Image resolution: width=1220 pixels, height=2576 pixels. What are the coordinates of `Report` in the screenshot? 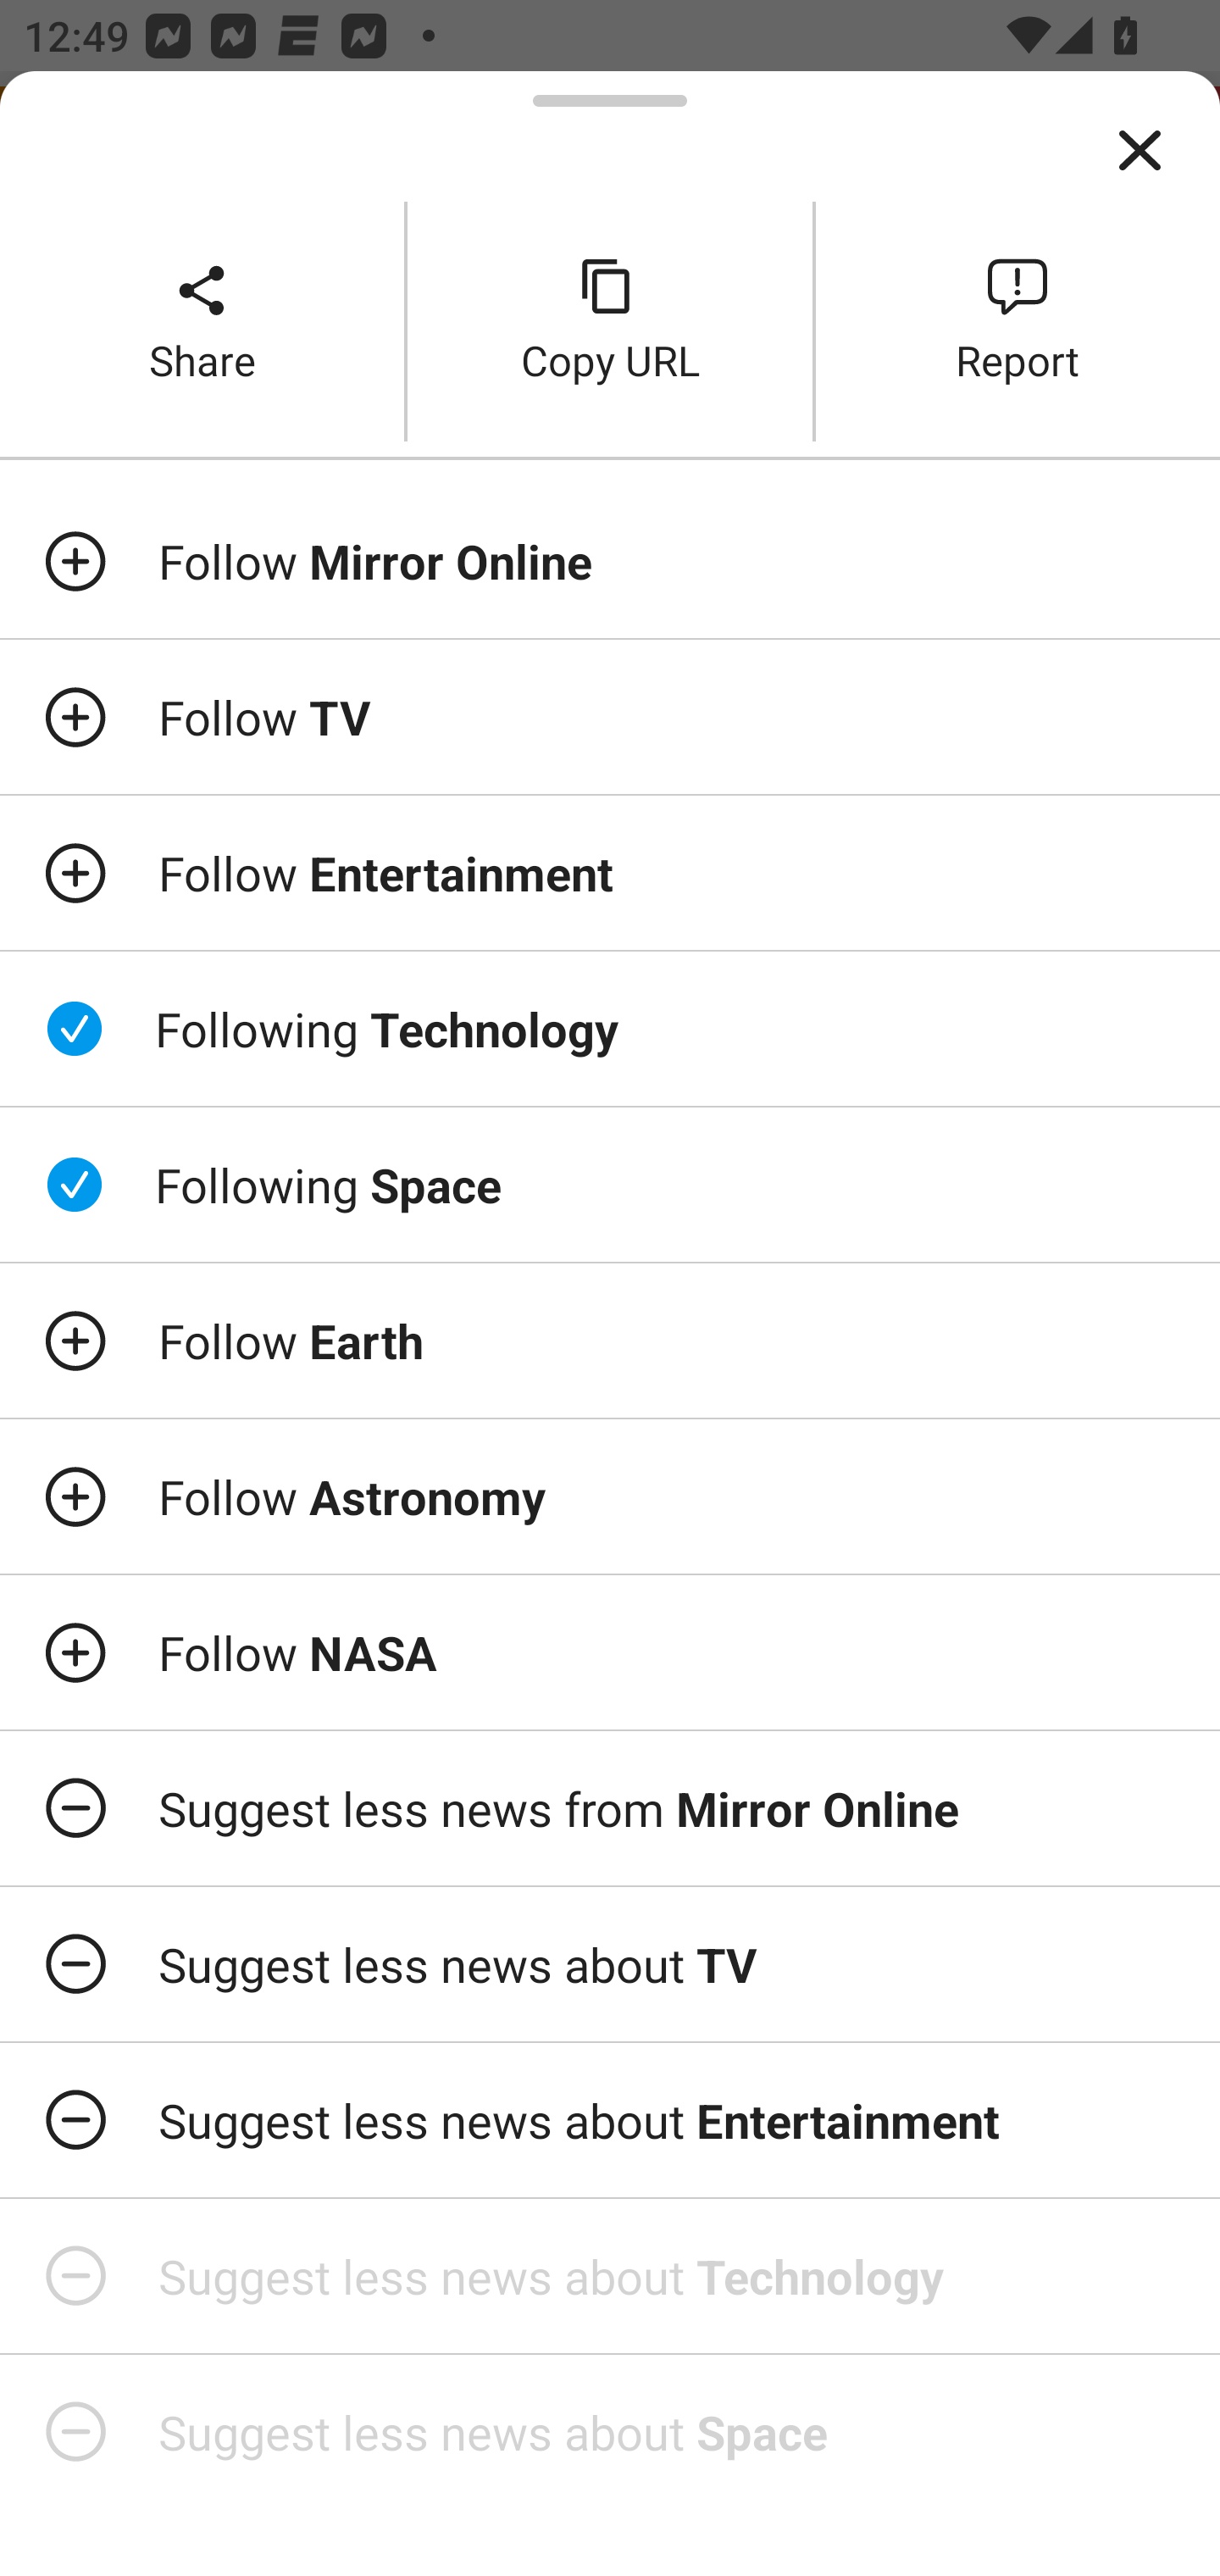 It's located at (1018, 320).